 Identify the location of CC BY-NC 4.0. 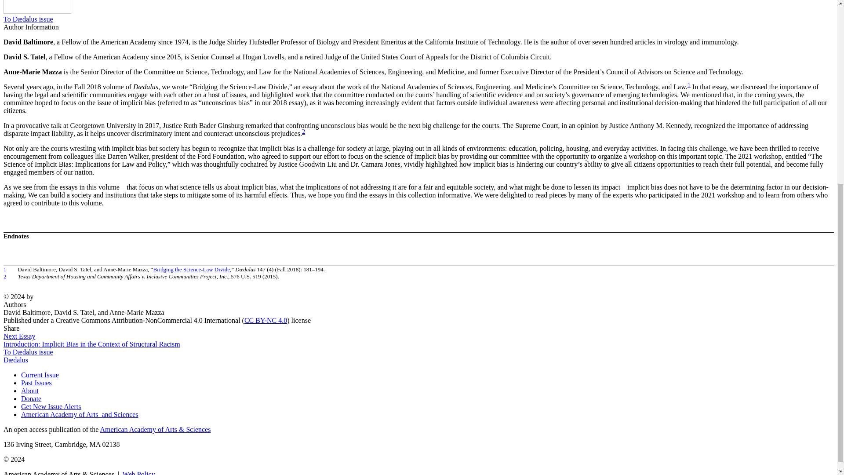
(266, 320).